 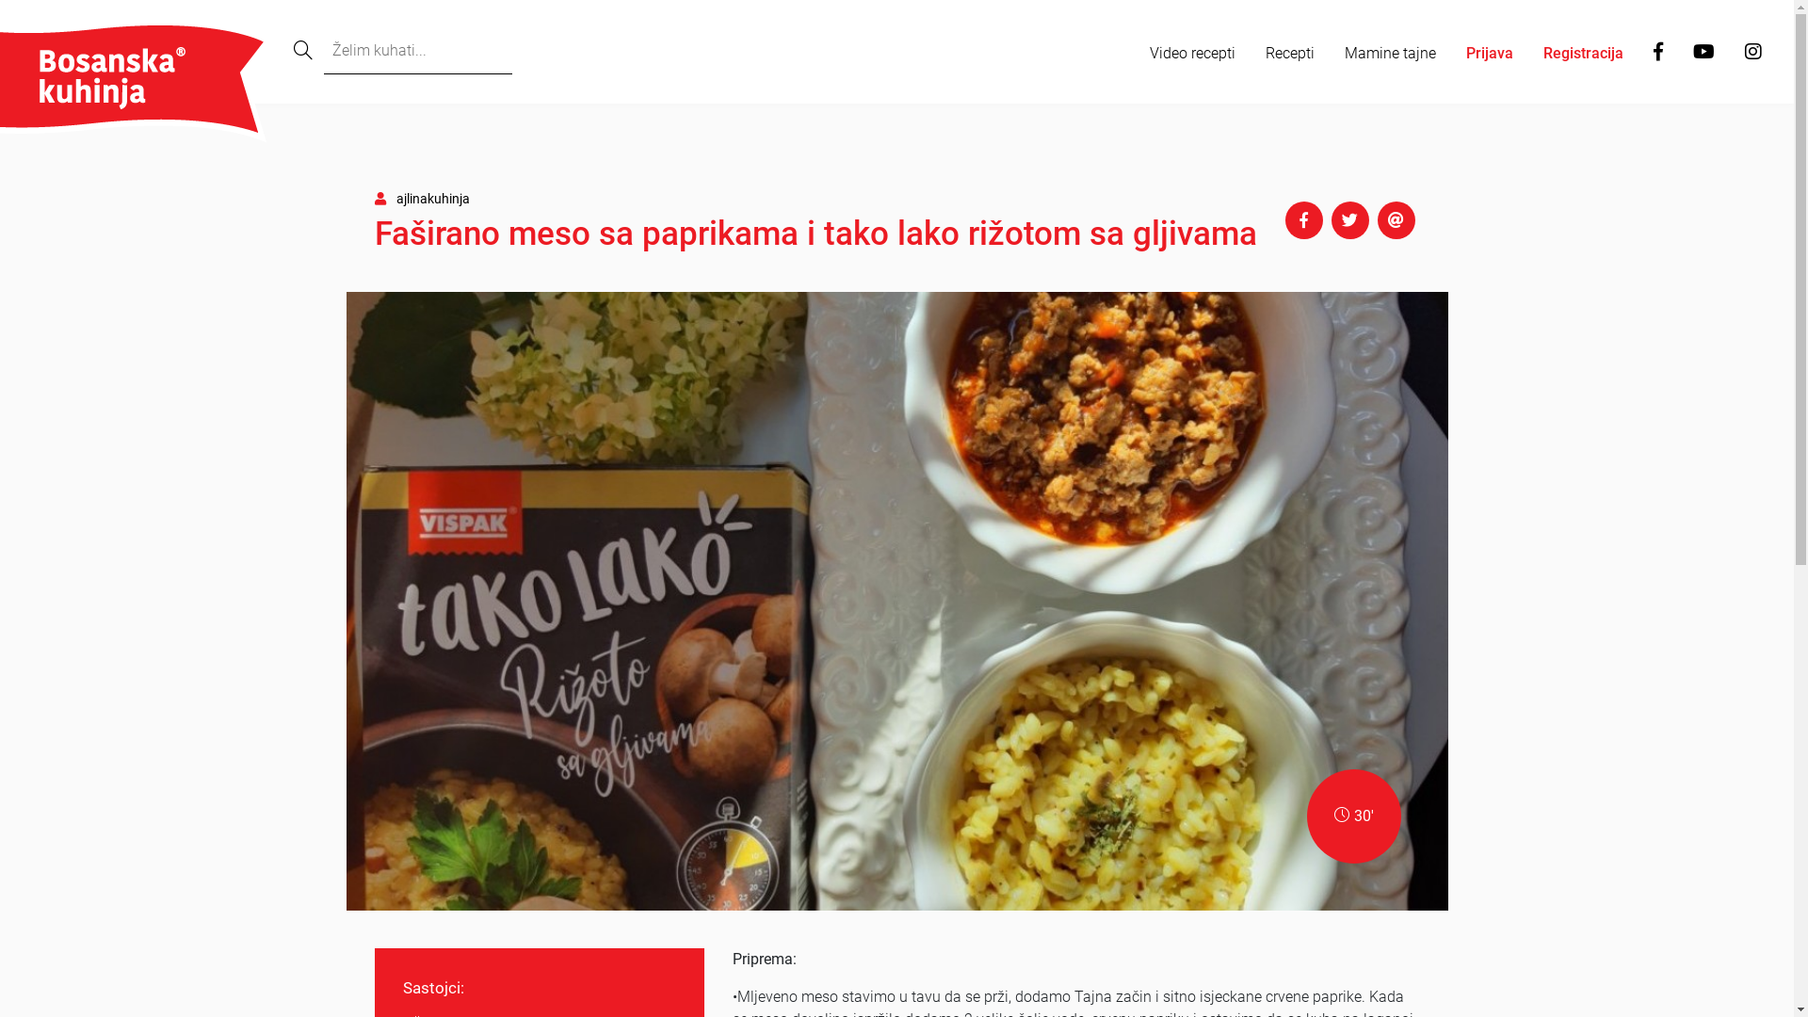 I want to click on Recepti, so click(x=1290, y=54).